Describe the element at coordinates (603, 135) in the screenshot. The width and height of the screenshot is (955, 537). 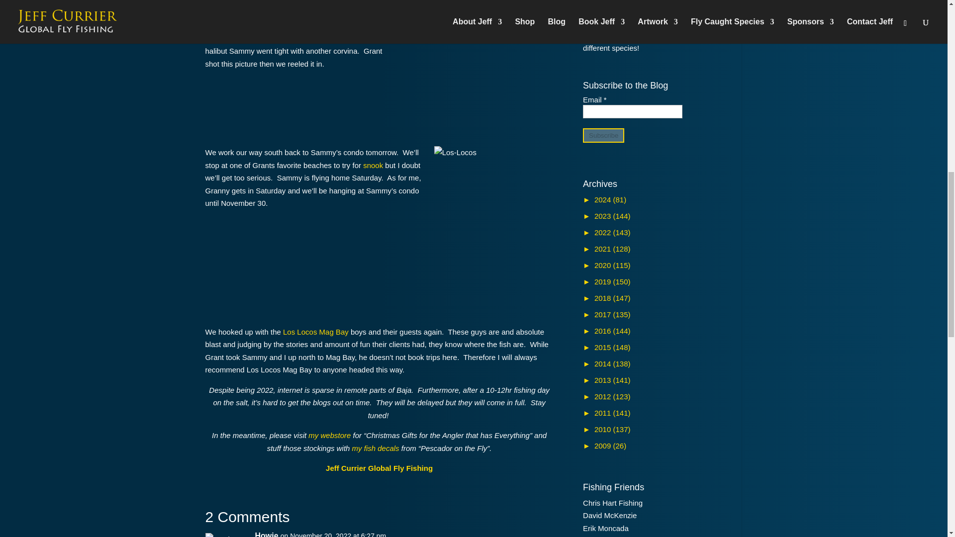
I see `Subscribe` at that location.